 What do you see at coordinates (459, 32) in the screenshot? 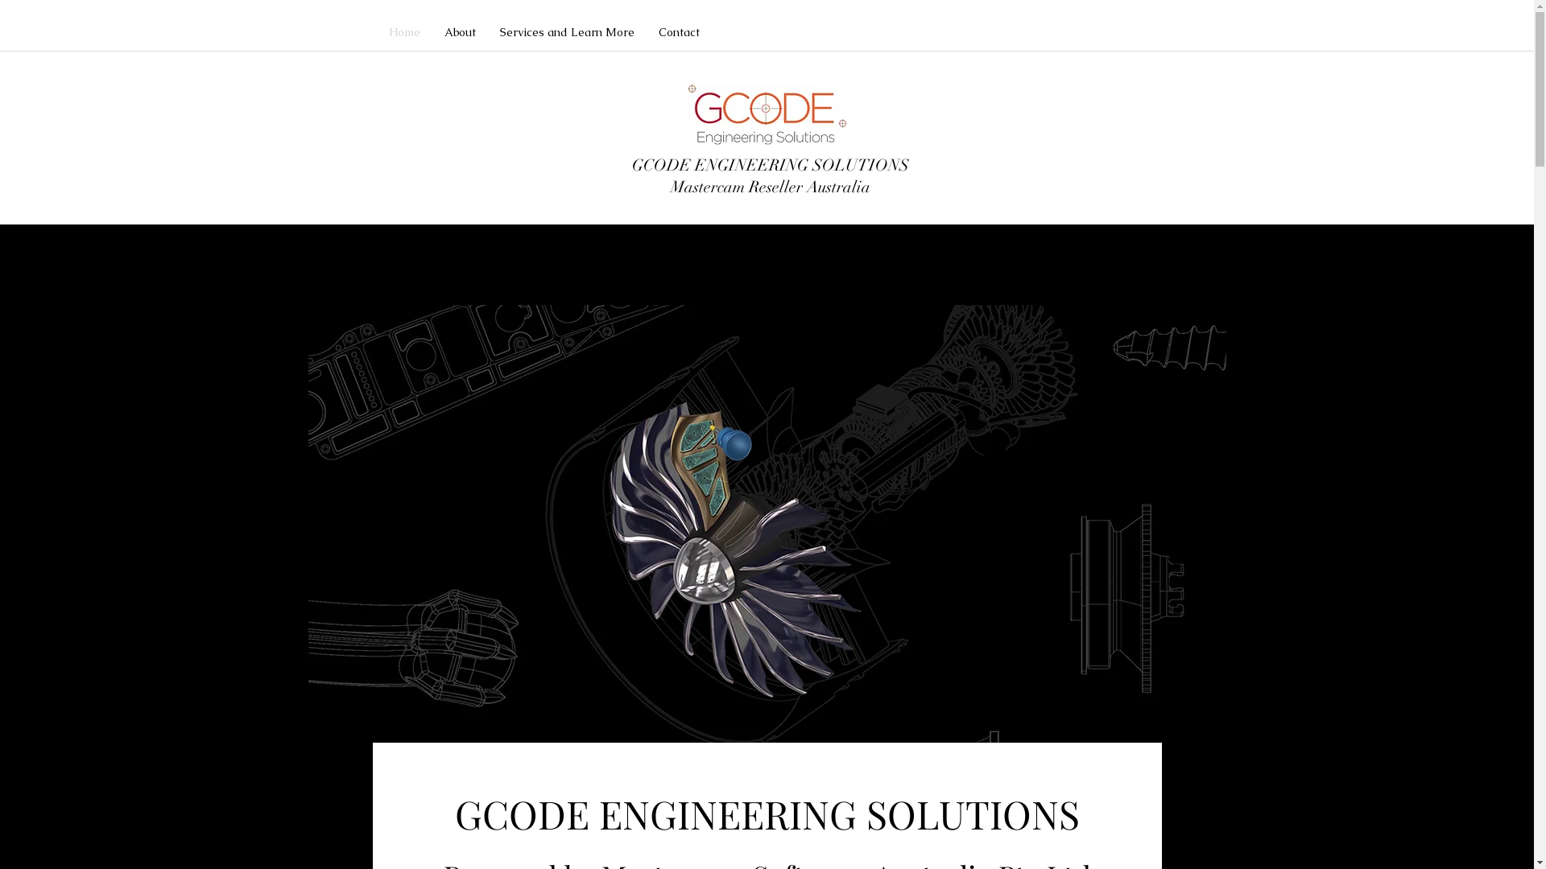
I see `About` at bounding box center [459, 32].